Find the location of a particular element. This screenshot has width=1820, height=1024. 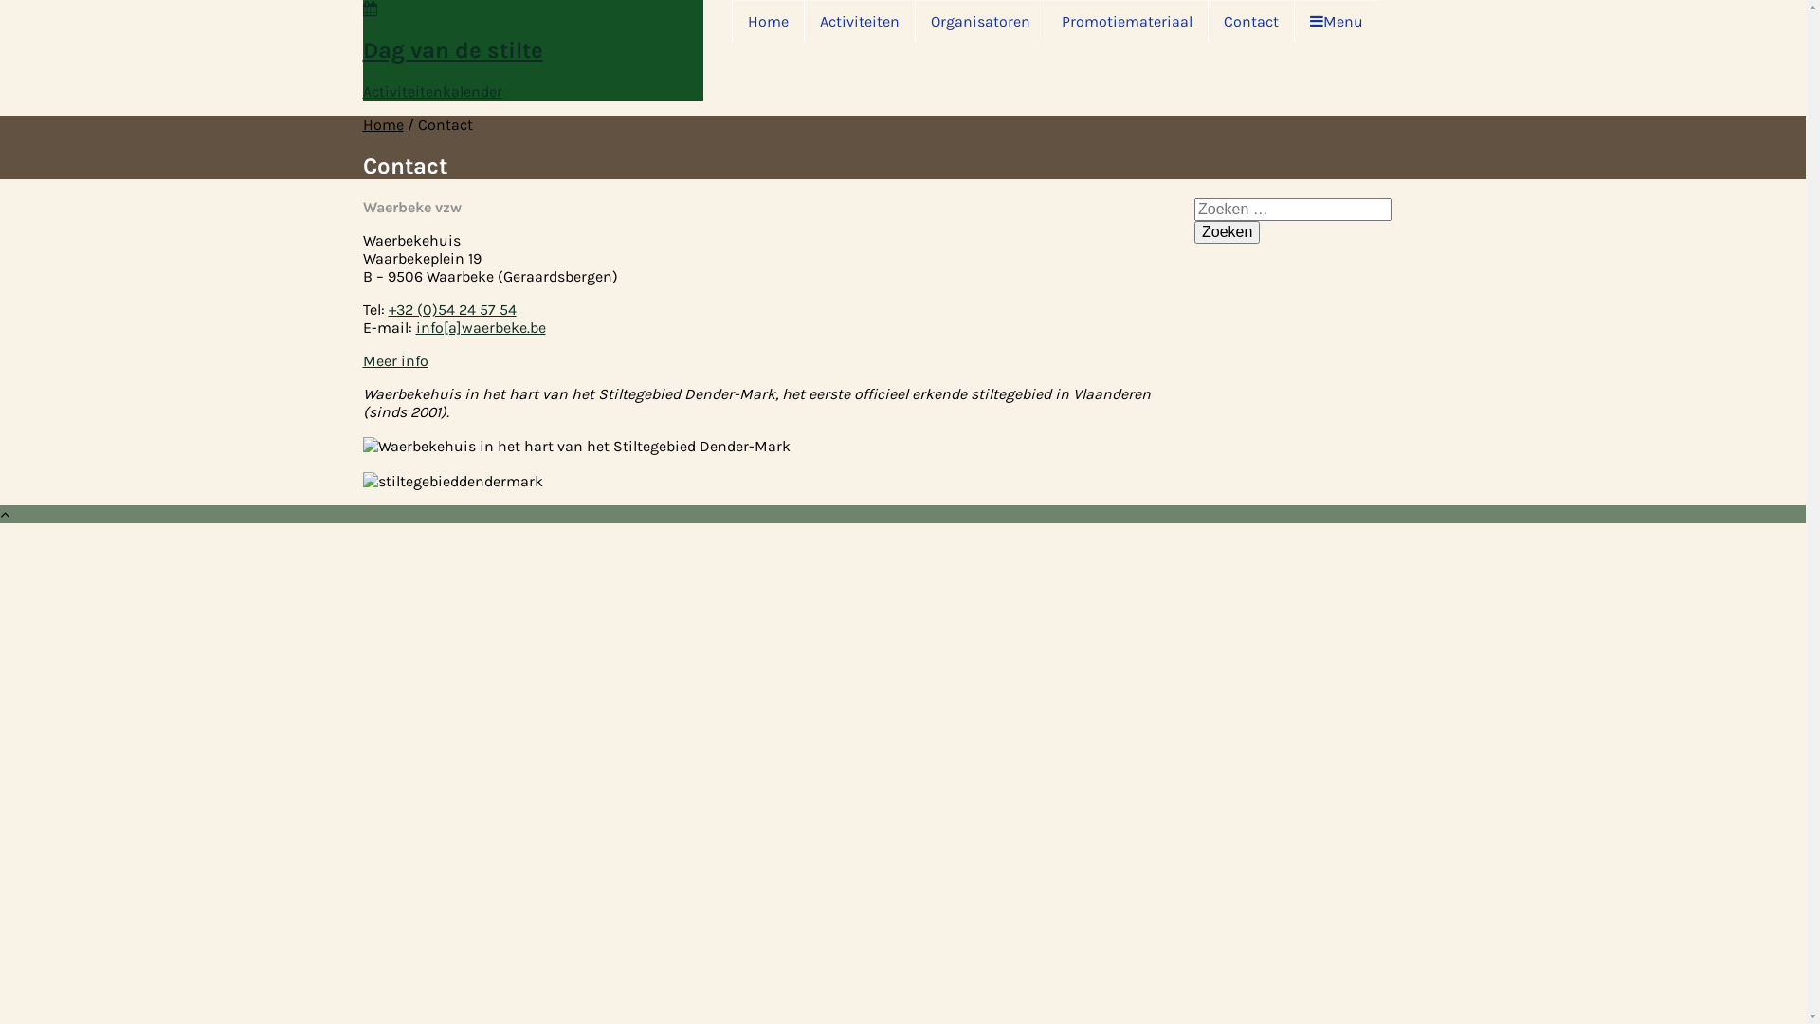

Menu is located at coordinates (1337, 21).